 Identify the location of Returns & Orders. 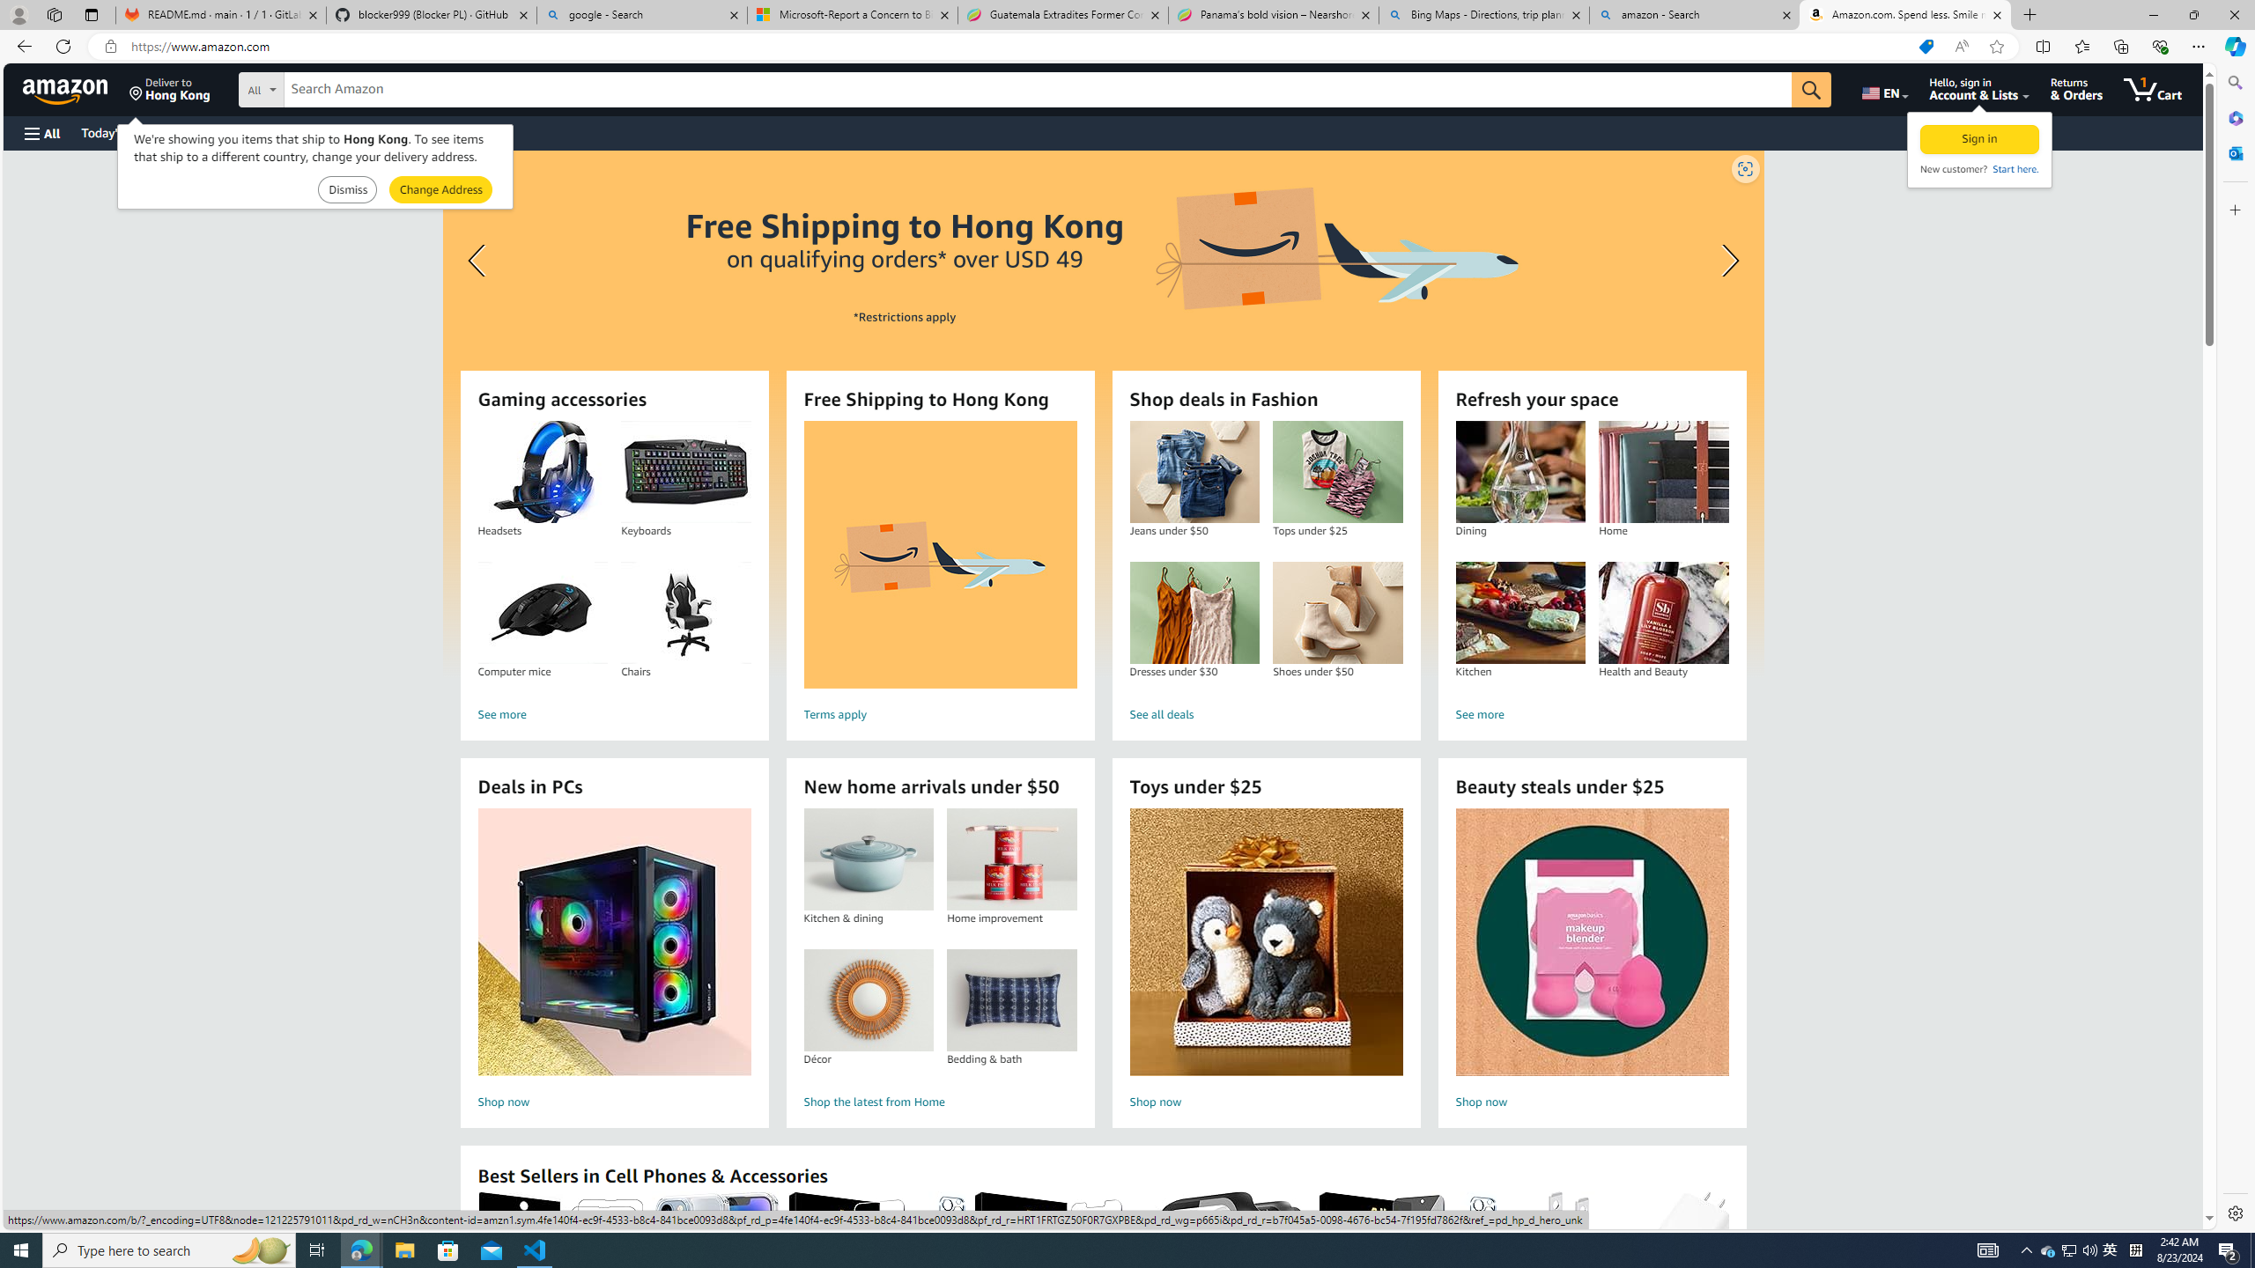
(2077, 89).